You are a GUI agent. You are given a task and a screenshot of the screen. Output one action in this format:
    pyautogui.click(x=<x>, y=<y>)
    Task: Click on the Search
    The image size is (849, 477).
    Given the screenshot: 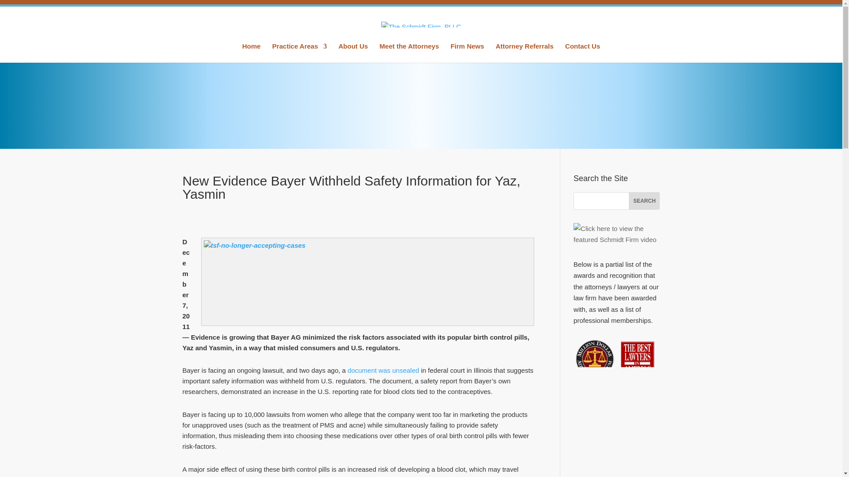 What is the action you would take?
    pyautogui.click(x=644, y=201)
    